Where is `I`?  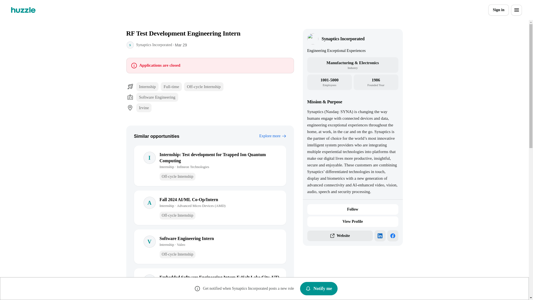 I is located at coordinates (149, 158).